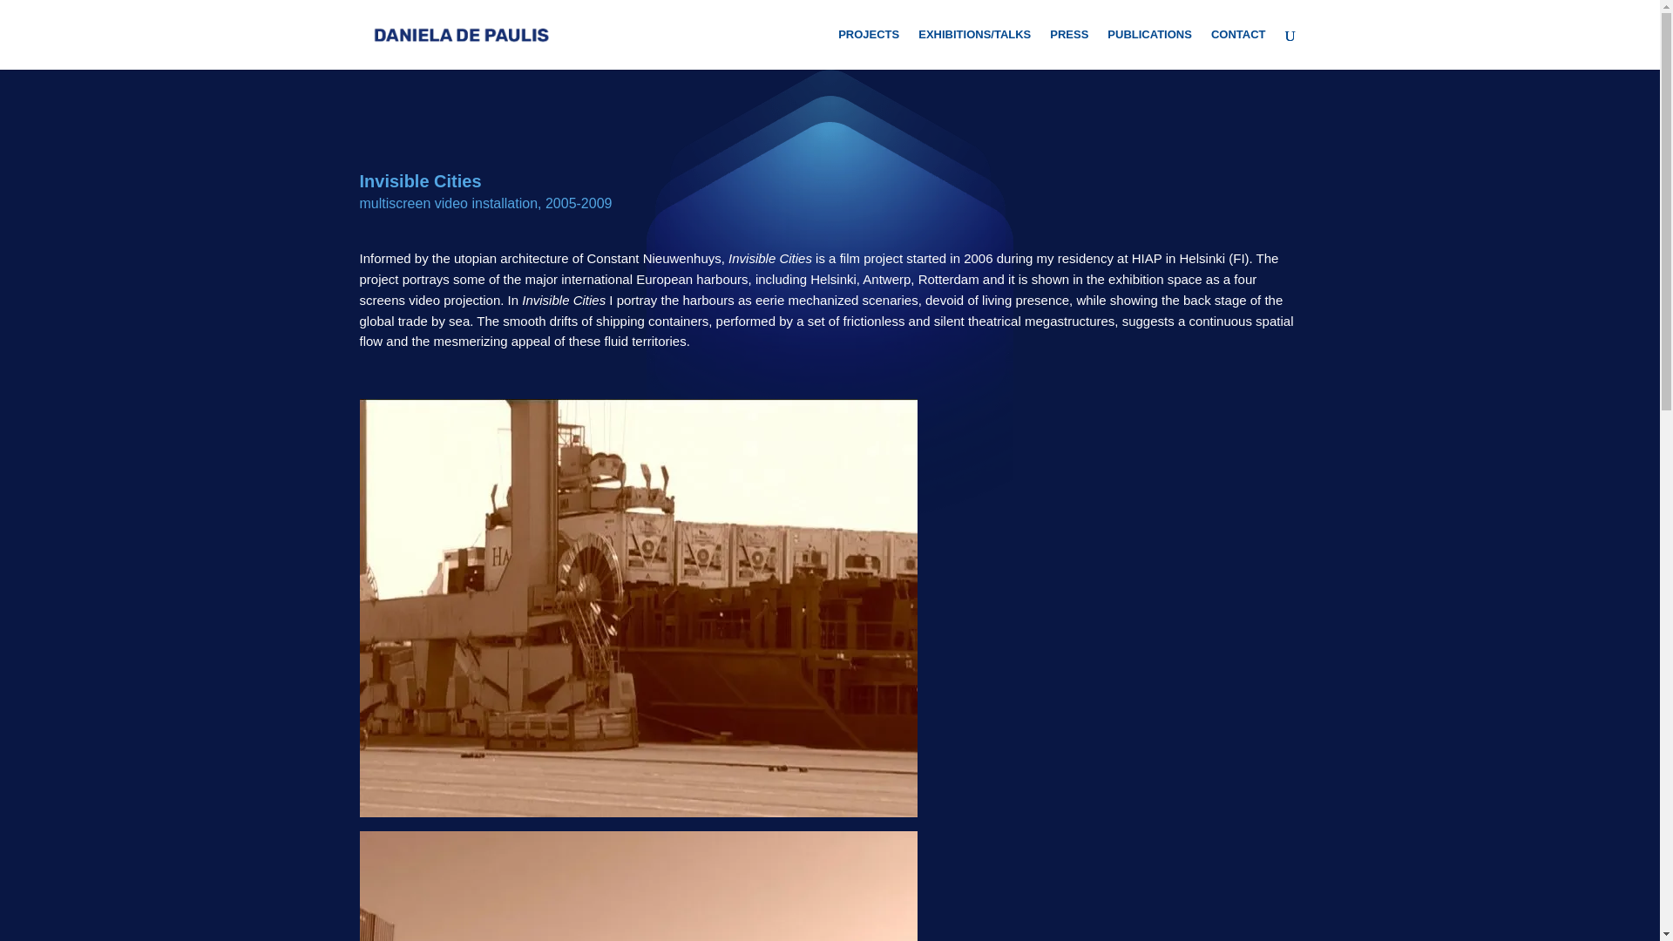 The image size is (1673, 941). Describe the element at coordinates (1239, 49) in the screenshot. I see `CONTACT` at that location.